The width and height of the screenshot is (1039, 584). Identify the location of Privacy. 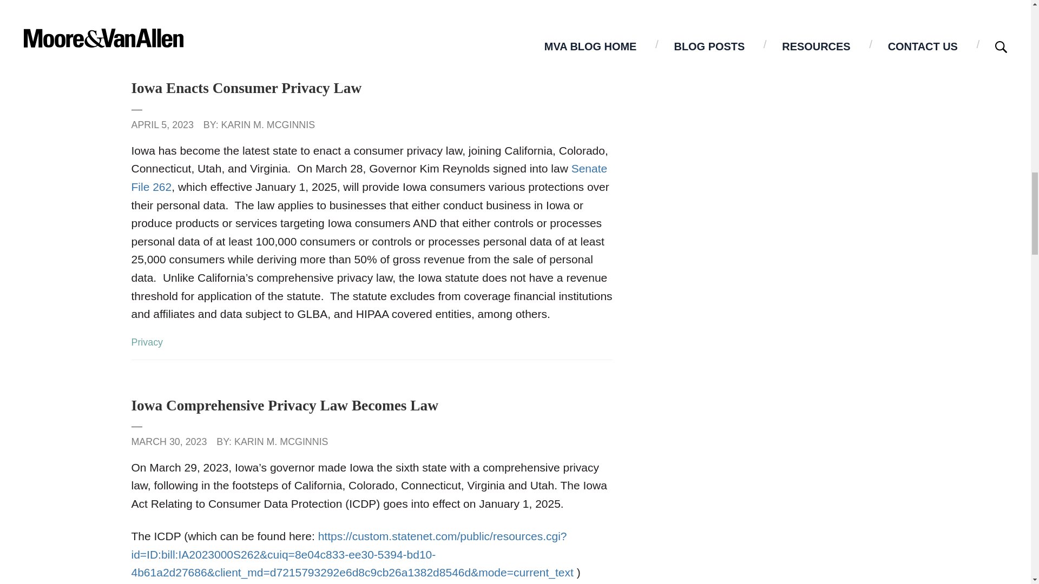
(160, 25).